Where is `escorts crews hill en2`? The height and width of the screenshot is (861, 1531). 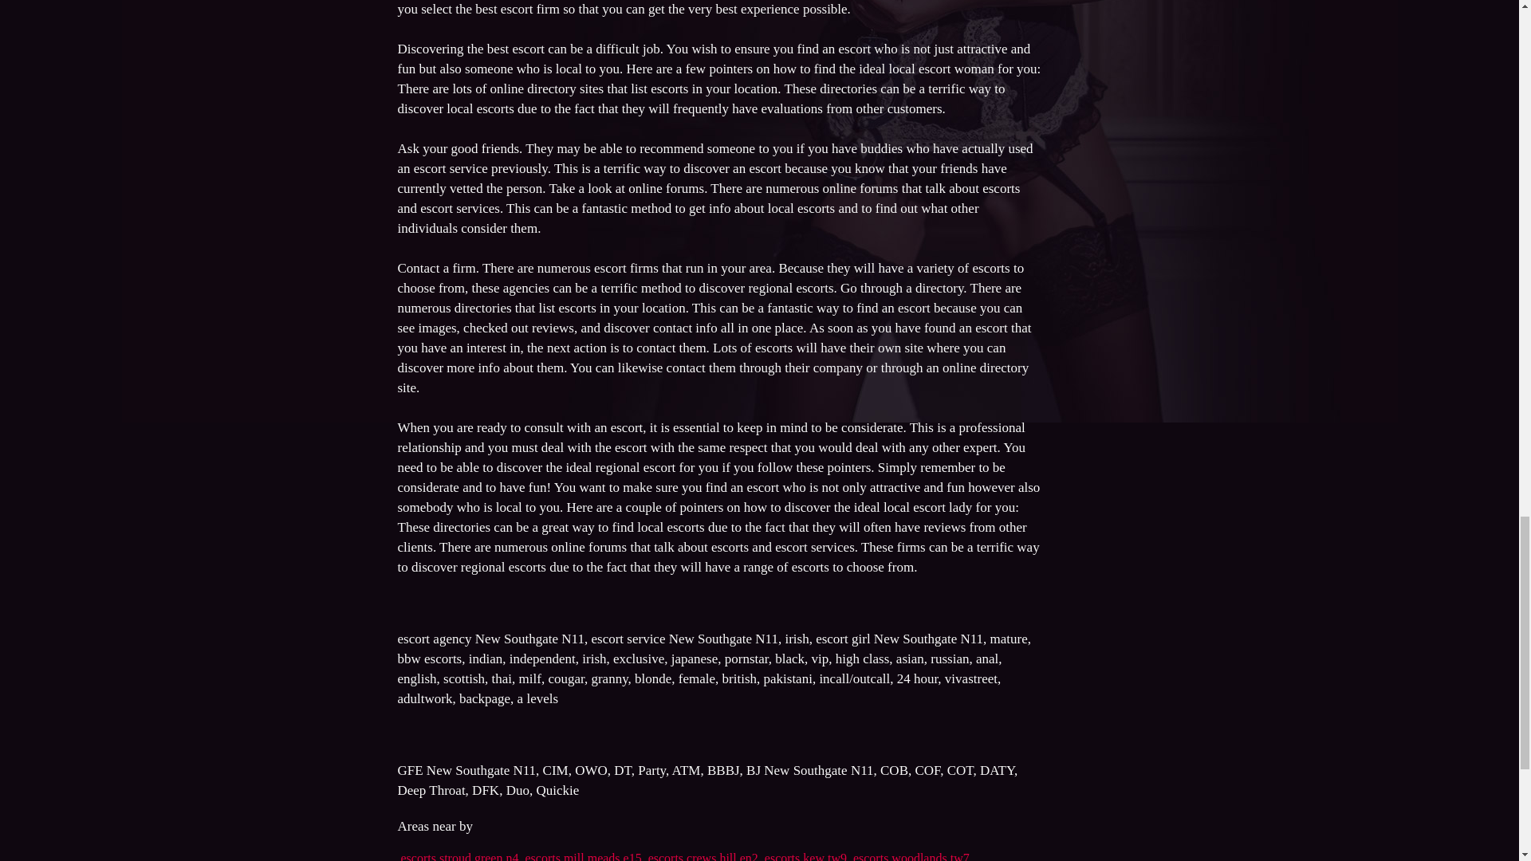
escorts crews hill en2 is located at coordinates (703, 856).